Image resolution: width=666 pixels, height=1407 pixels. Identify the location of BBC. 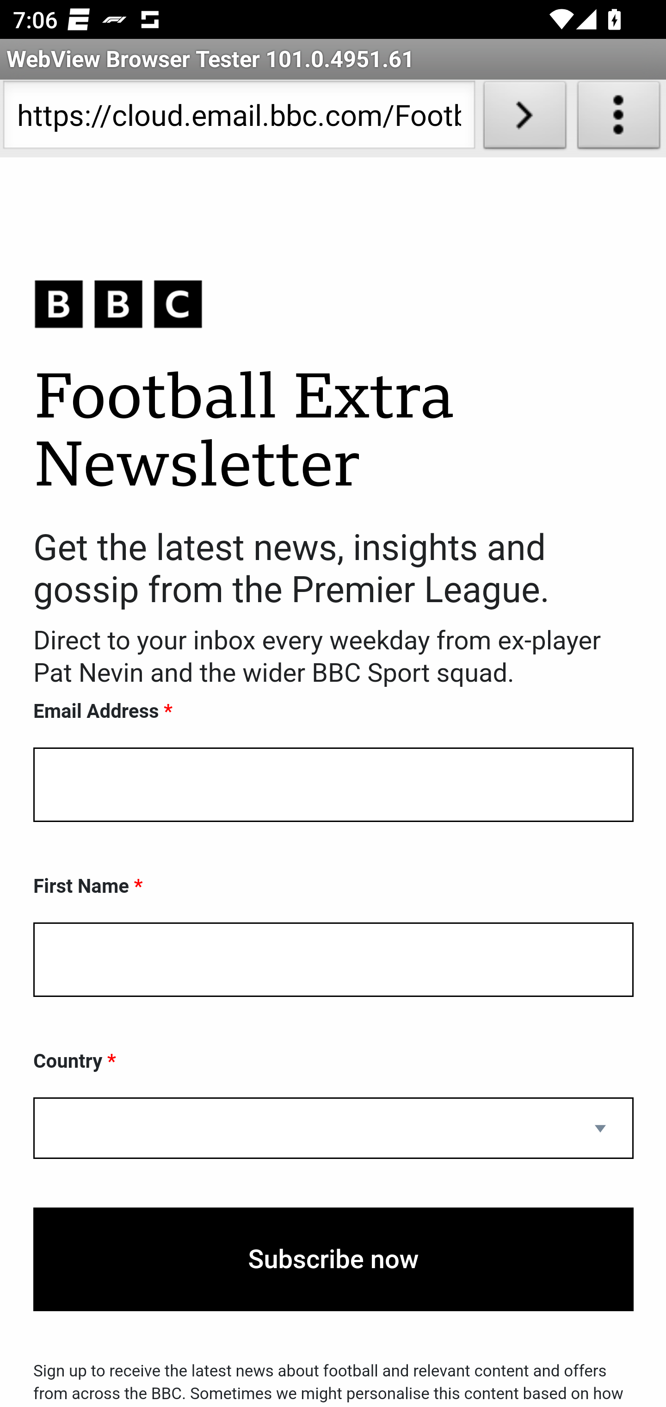
(333, 304).